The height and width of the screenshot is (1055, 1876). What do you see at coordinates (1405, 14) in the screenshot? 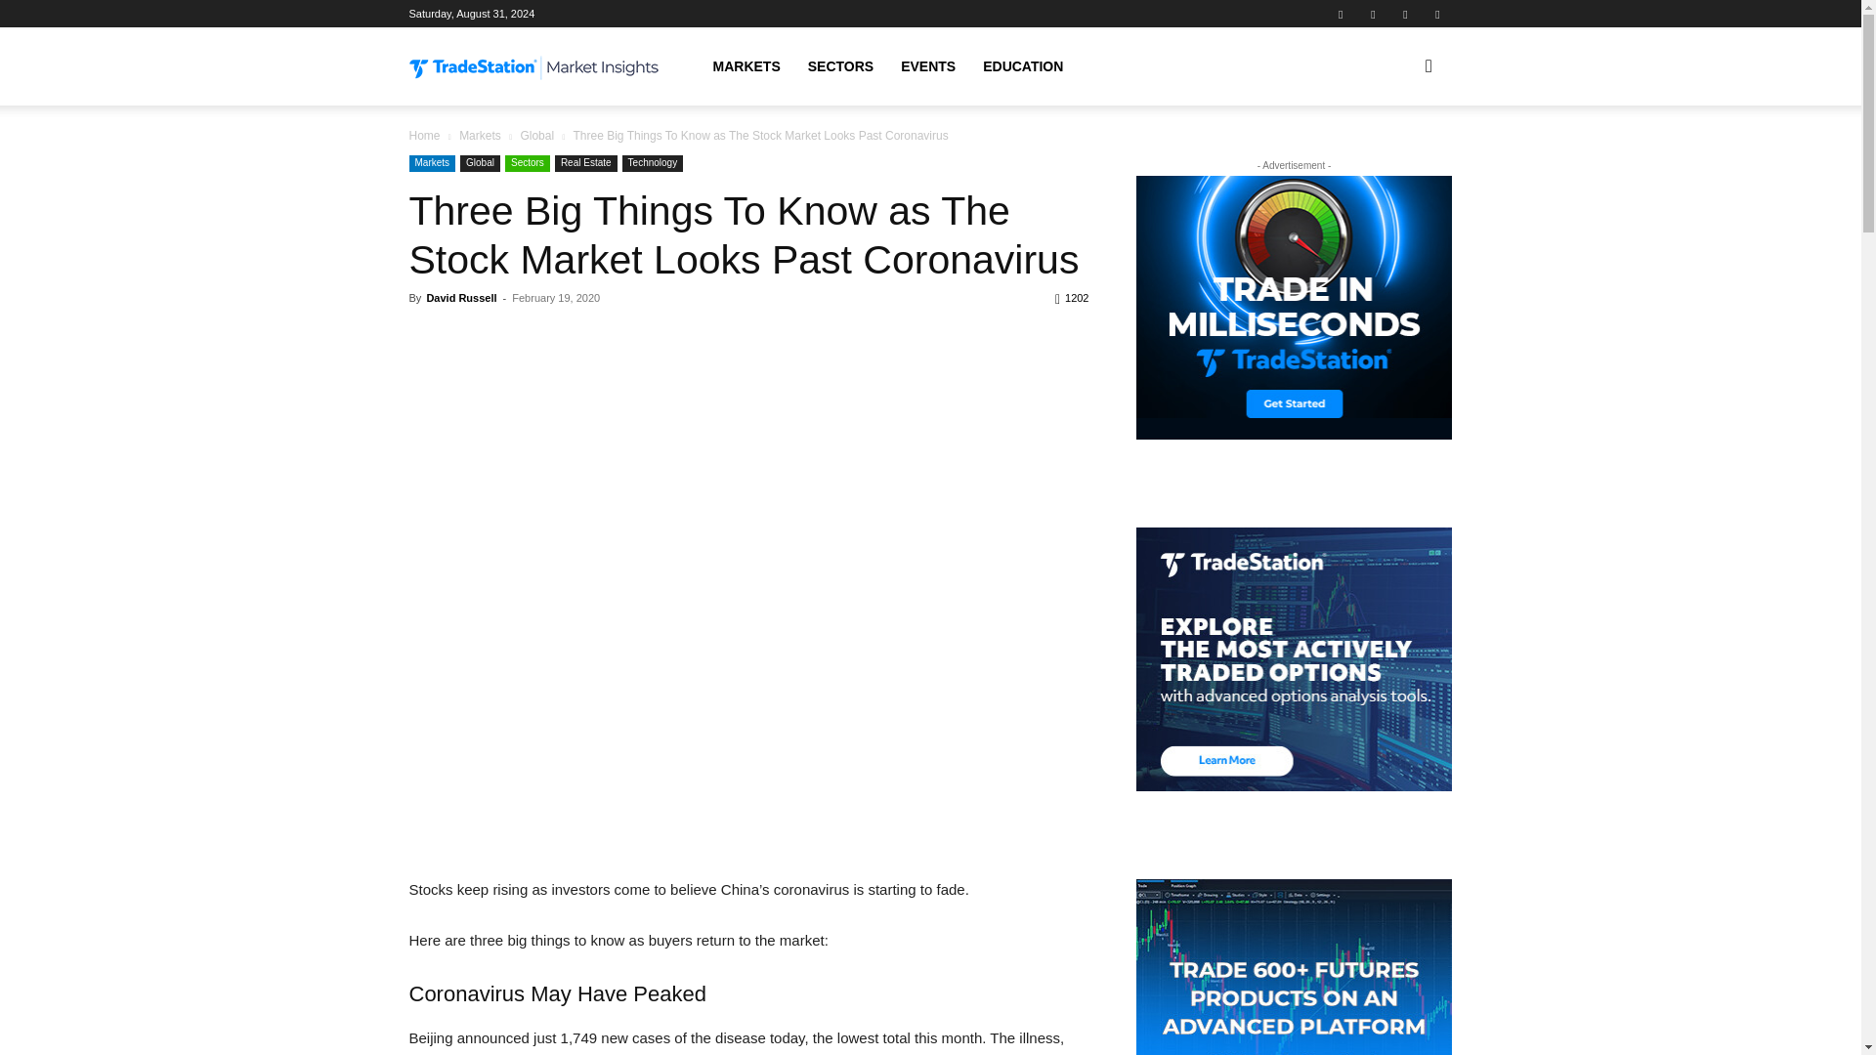
I see `Twitter` at bounding box center [1405, 14].